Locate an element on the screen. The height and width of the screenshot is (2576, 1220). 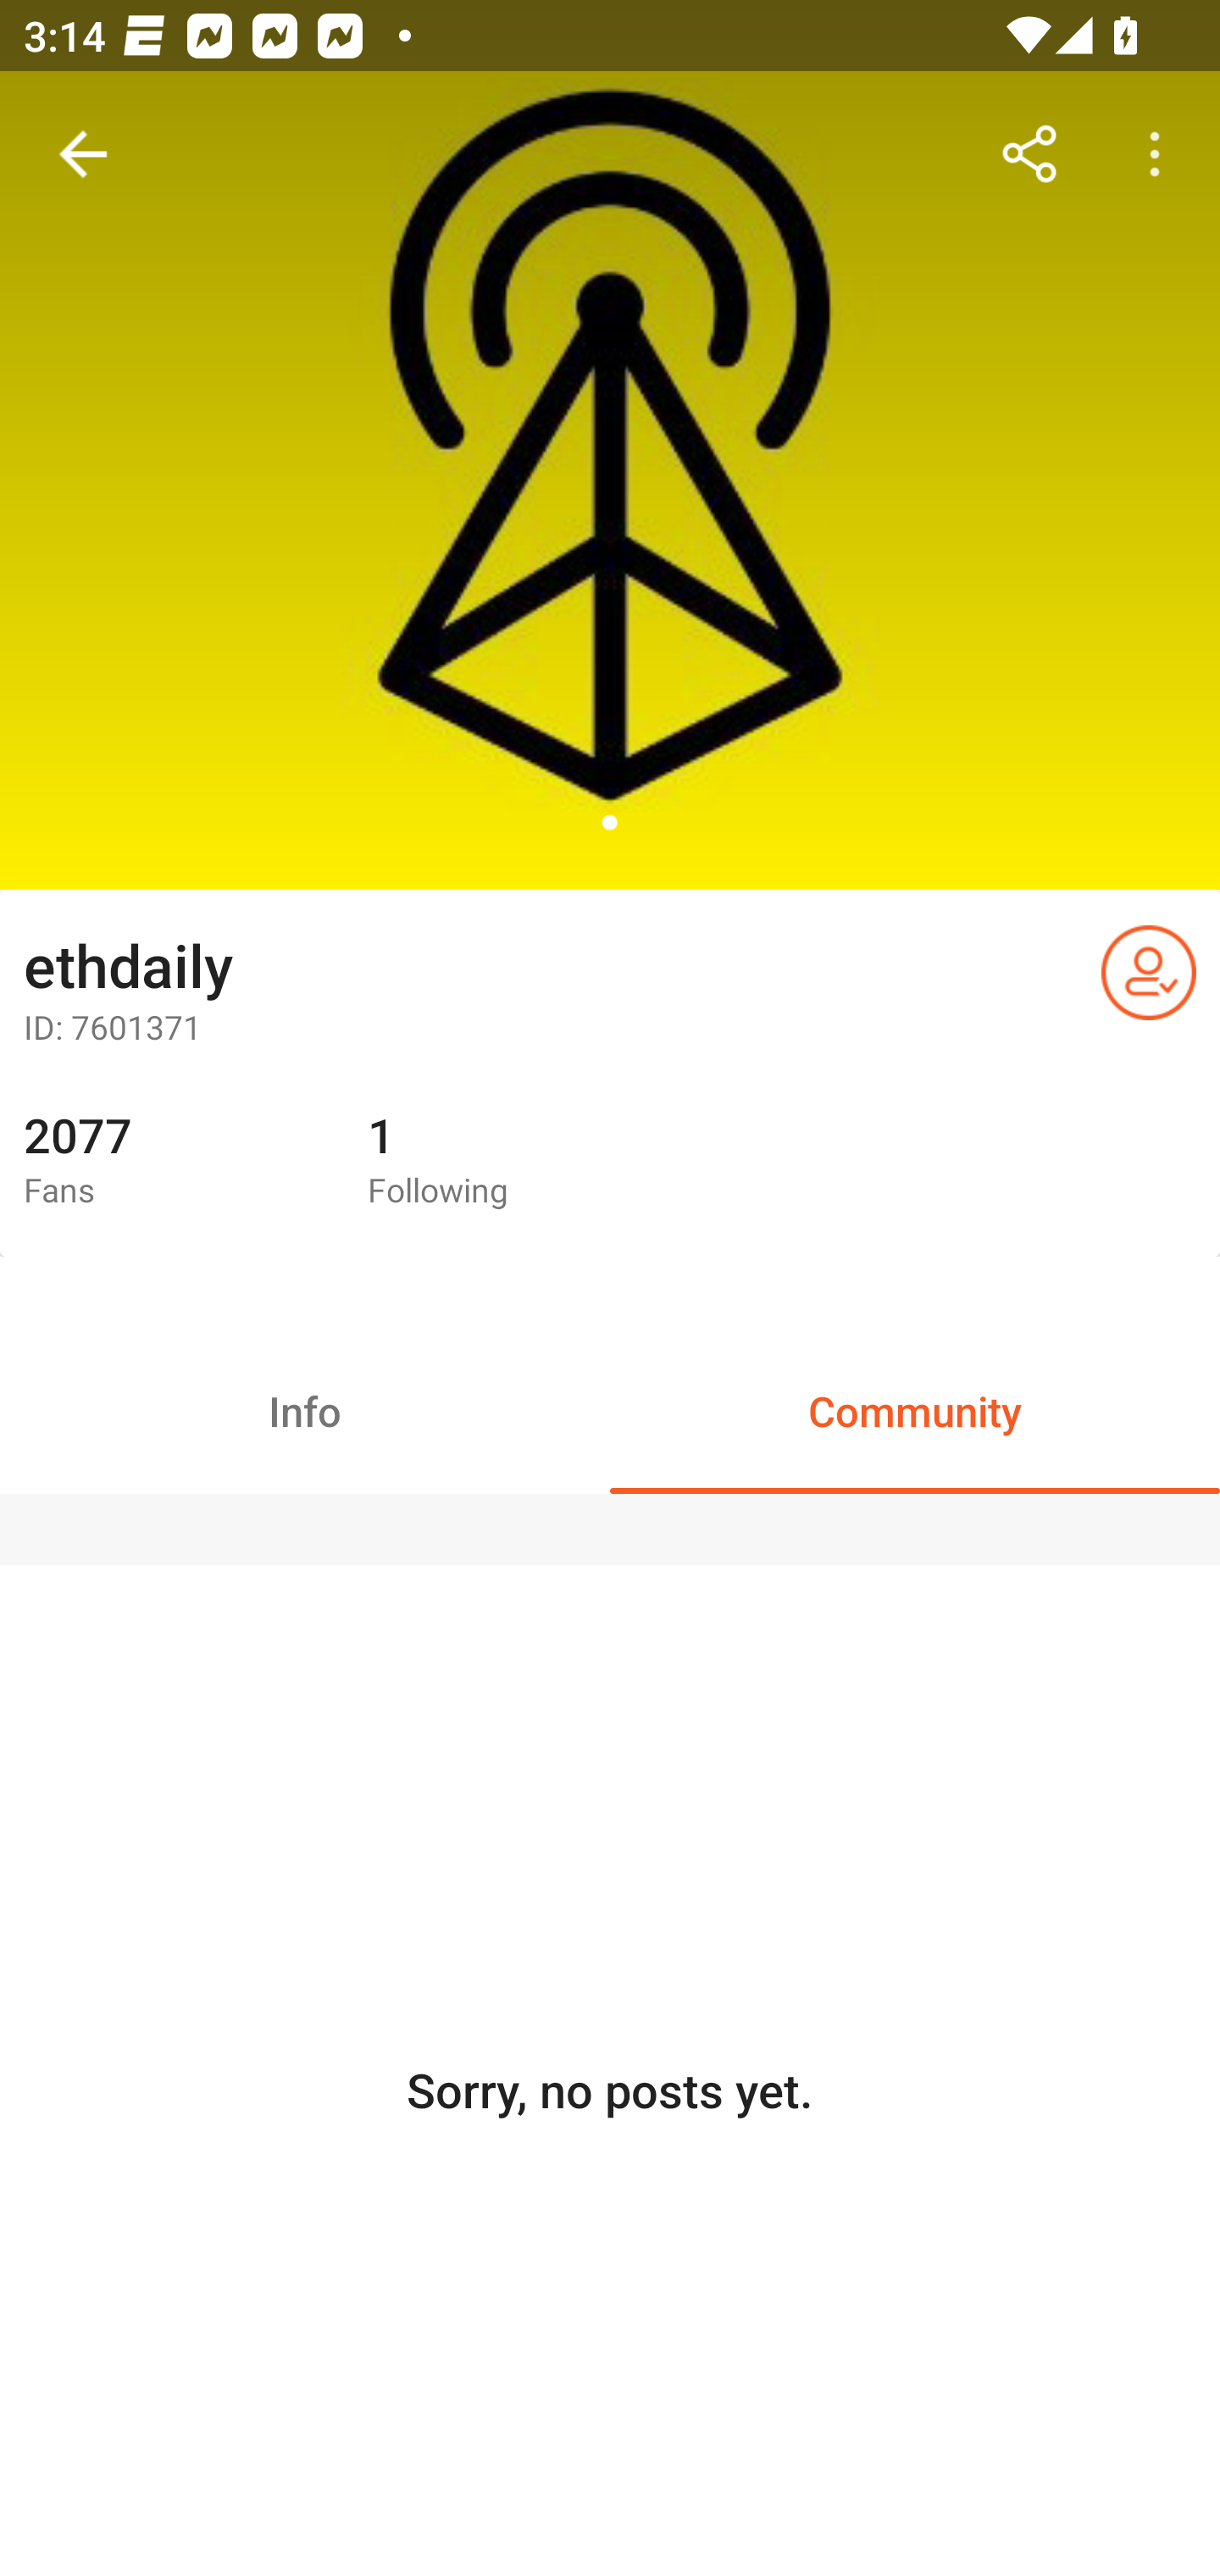
Navigate up is located at coordinates (83, 154).